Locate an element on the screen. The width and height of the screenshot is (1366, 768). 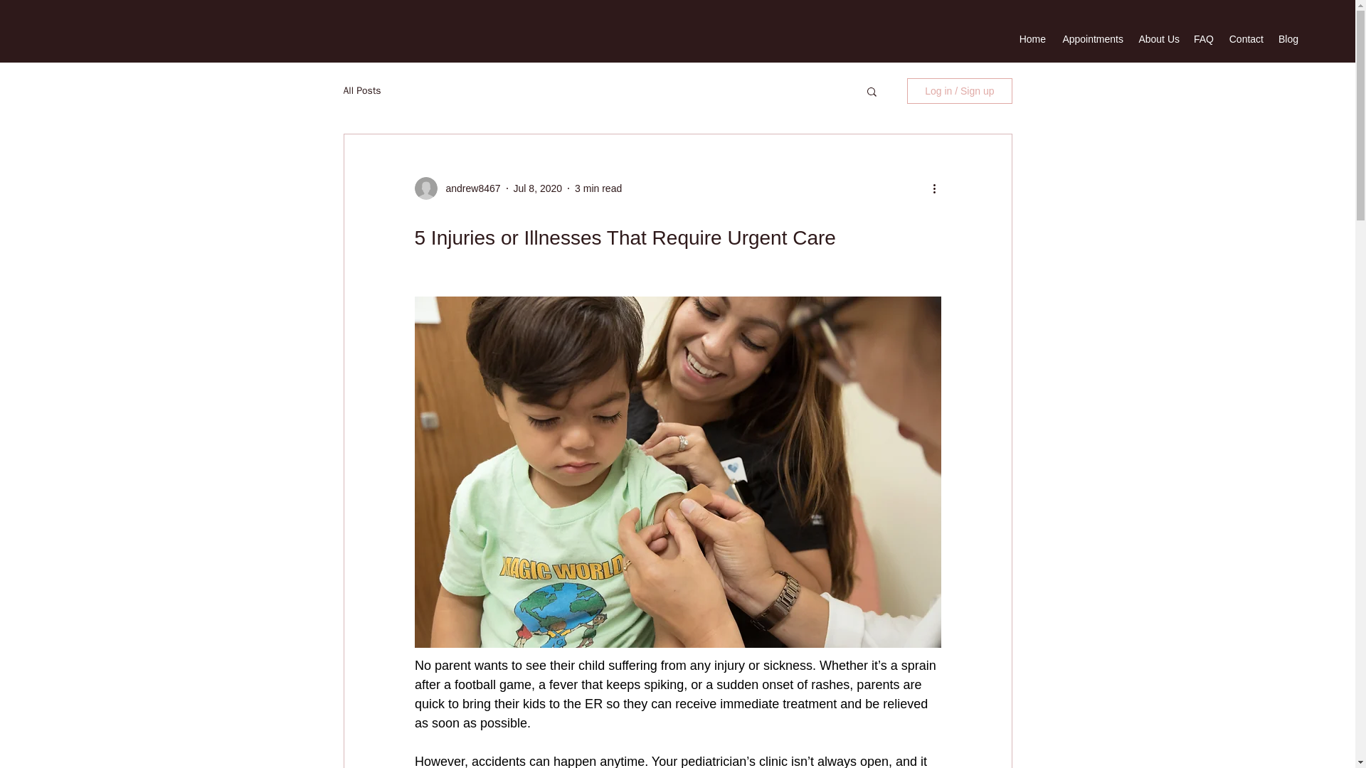
About Us is located at coordinates (1158, 38).